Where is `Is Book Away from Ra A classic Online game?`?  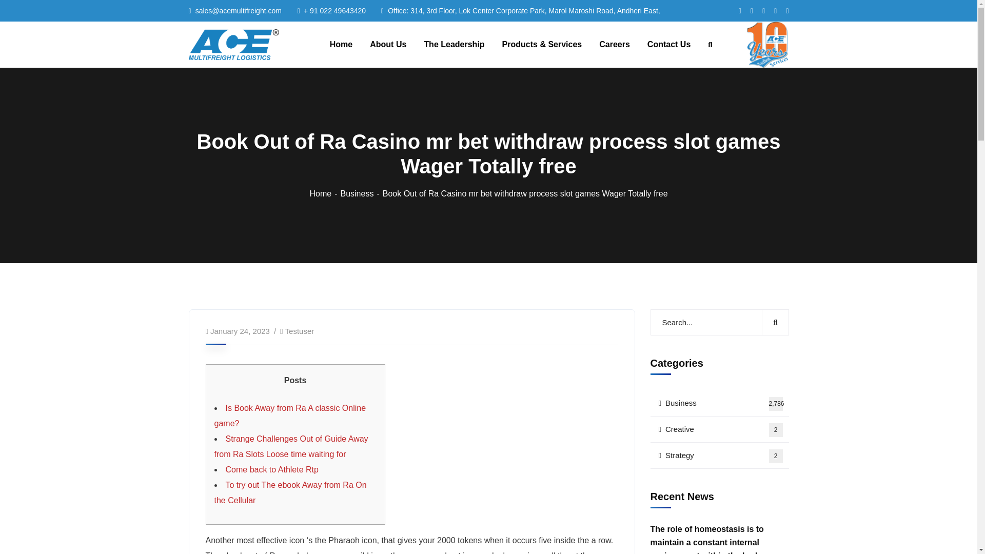 Is Book Away from Ra A classic Online game? is located at coordinates (300, 331).